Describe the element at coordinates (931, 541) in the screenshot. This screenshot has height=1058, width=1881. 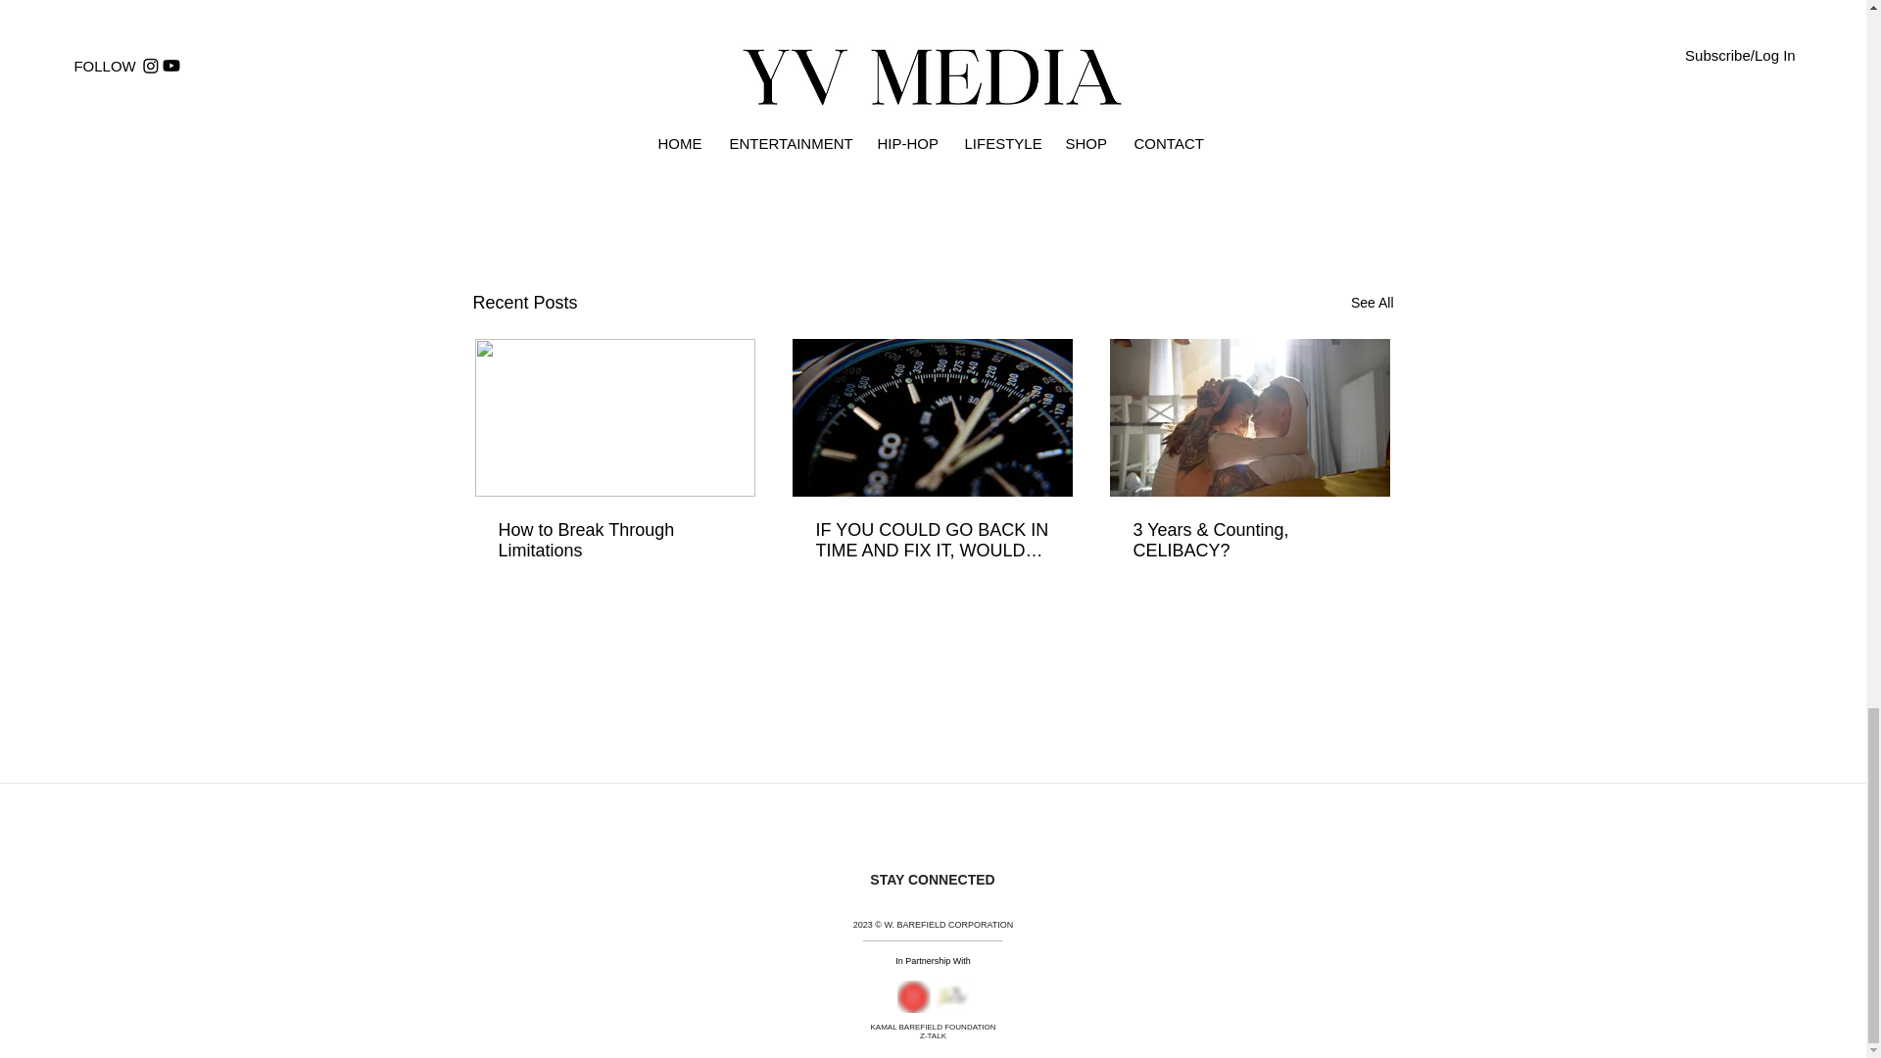
I see `IF YOU COULD GO BACK IN TIME AND FIX IT, WOULD YOU?` at that location.